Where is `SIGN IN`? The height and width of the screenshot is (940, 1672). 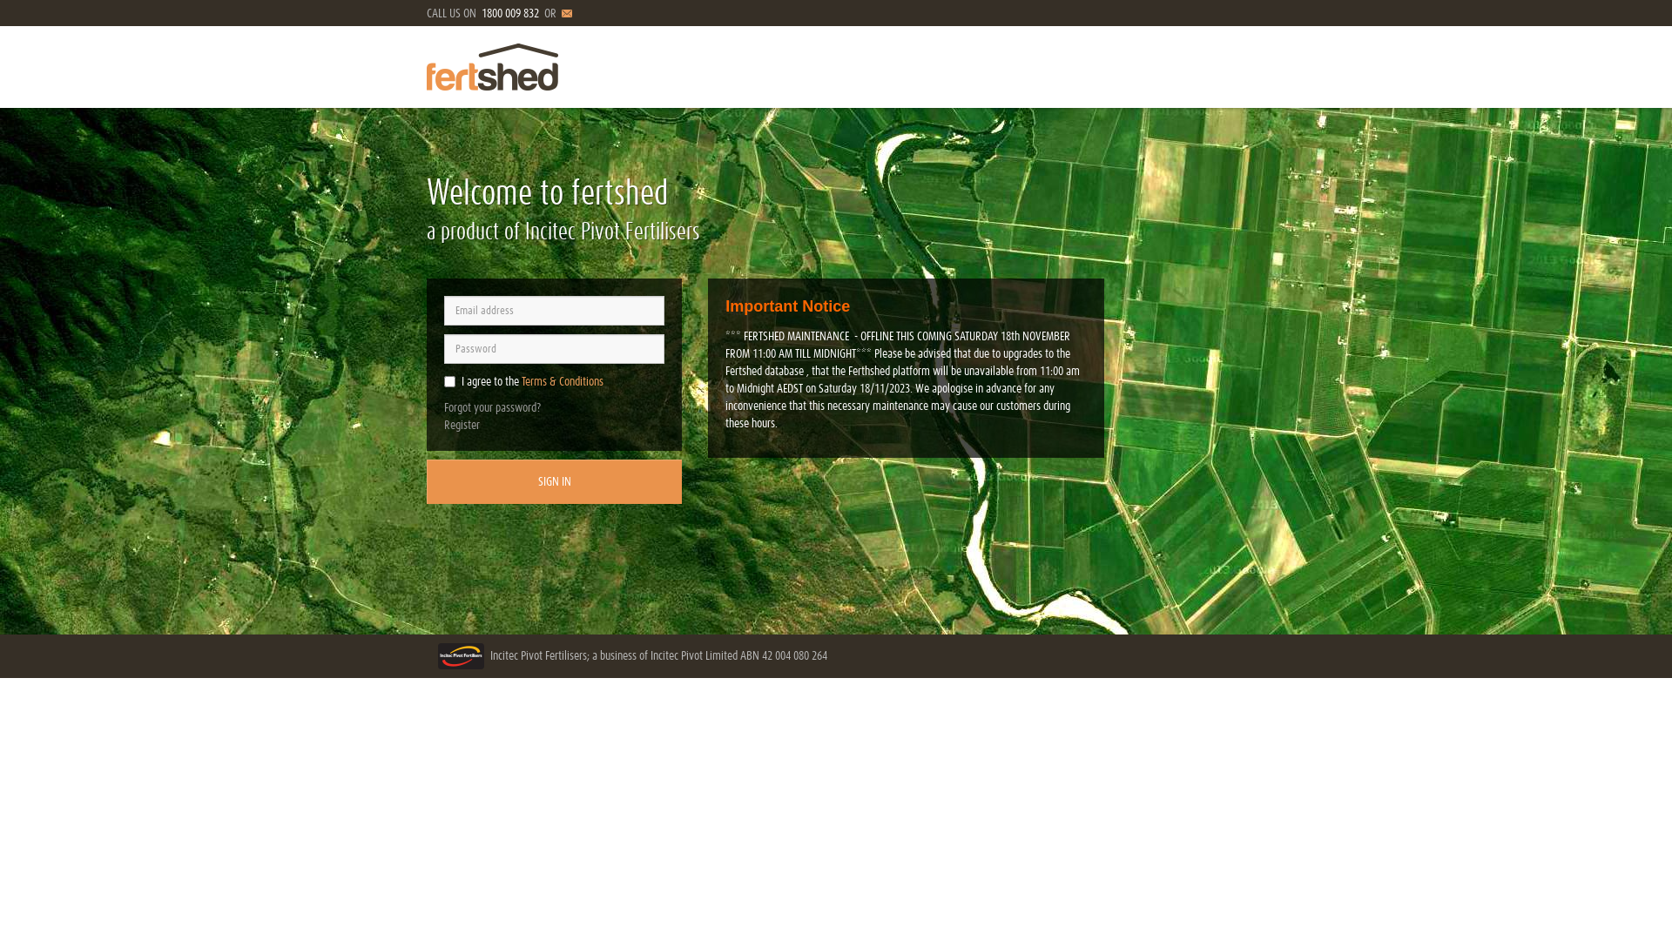
SIGN IN is located at coordinates (554, 482).